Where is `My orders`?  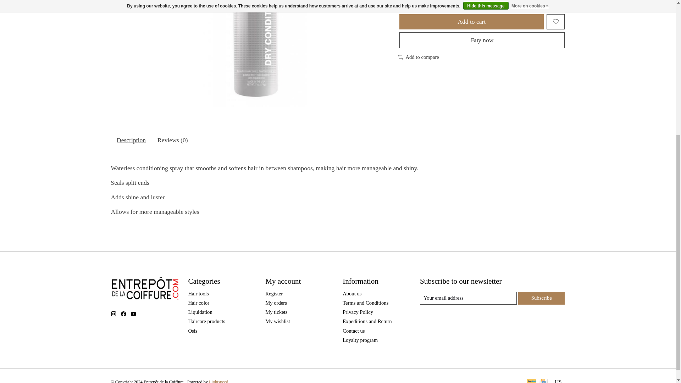 My orders is located at coordinates (276, 302).